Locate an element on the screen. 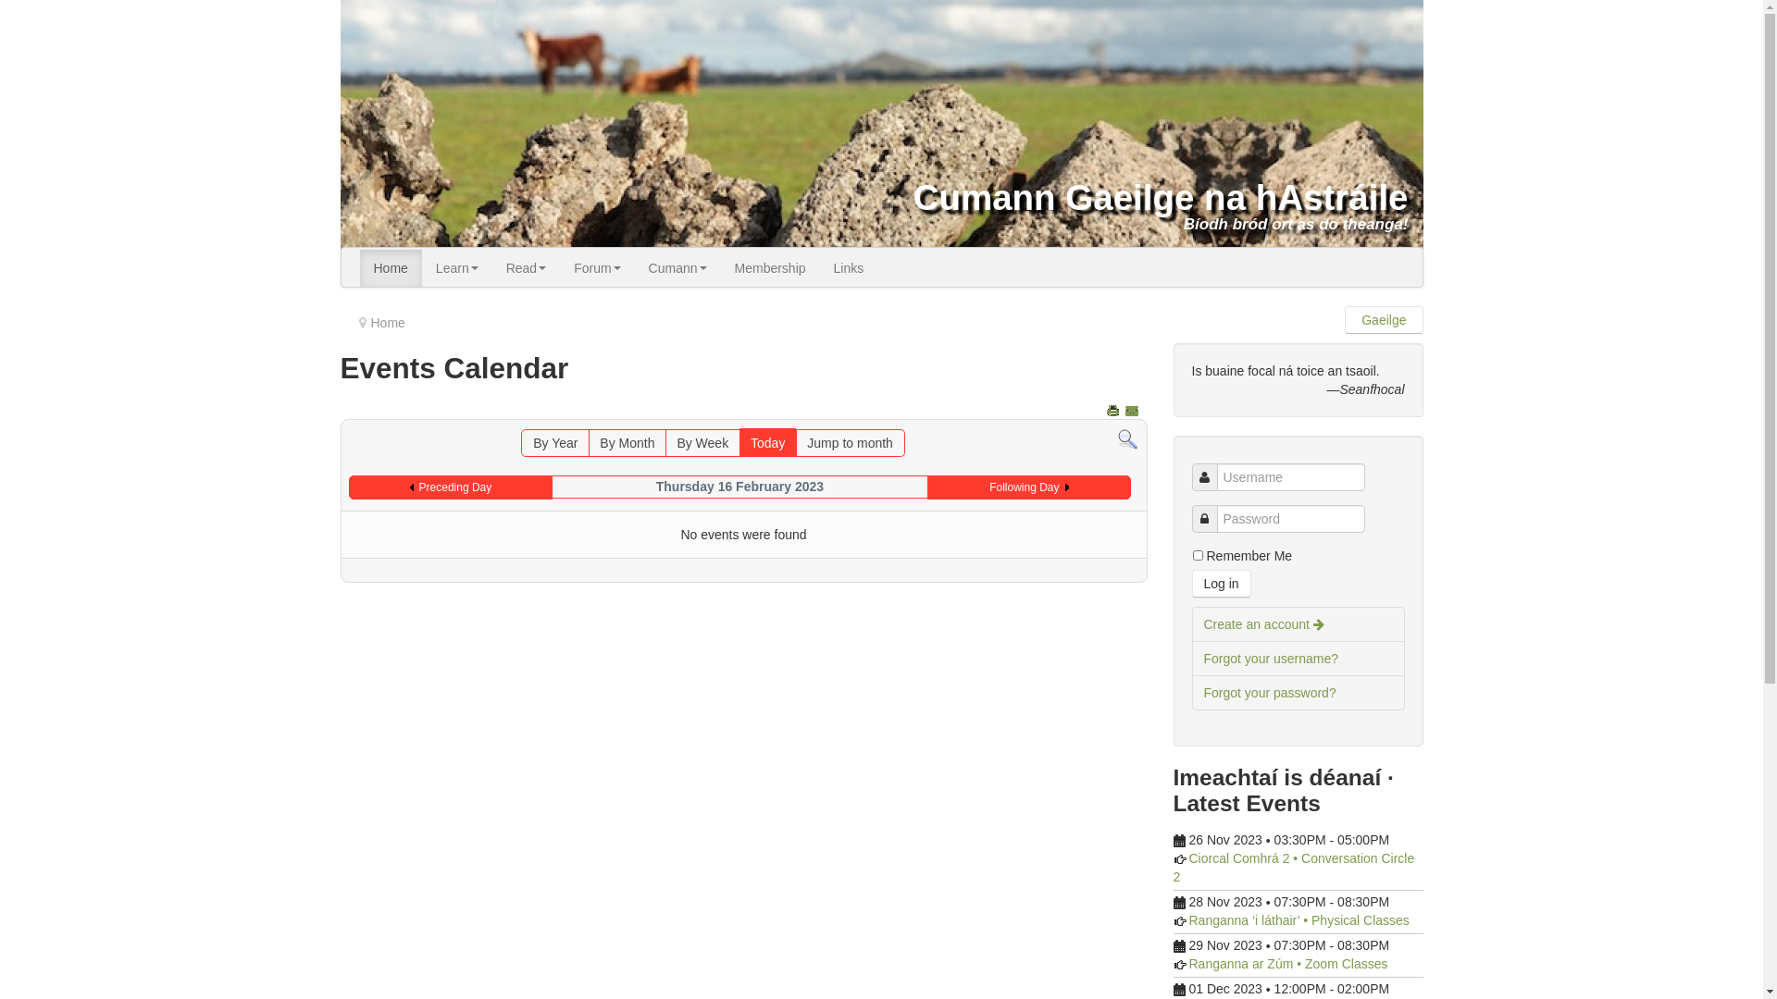  Links is located at coordinates (850, 268).